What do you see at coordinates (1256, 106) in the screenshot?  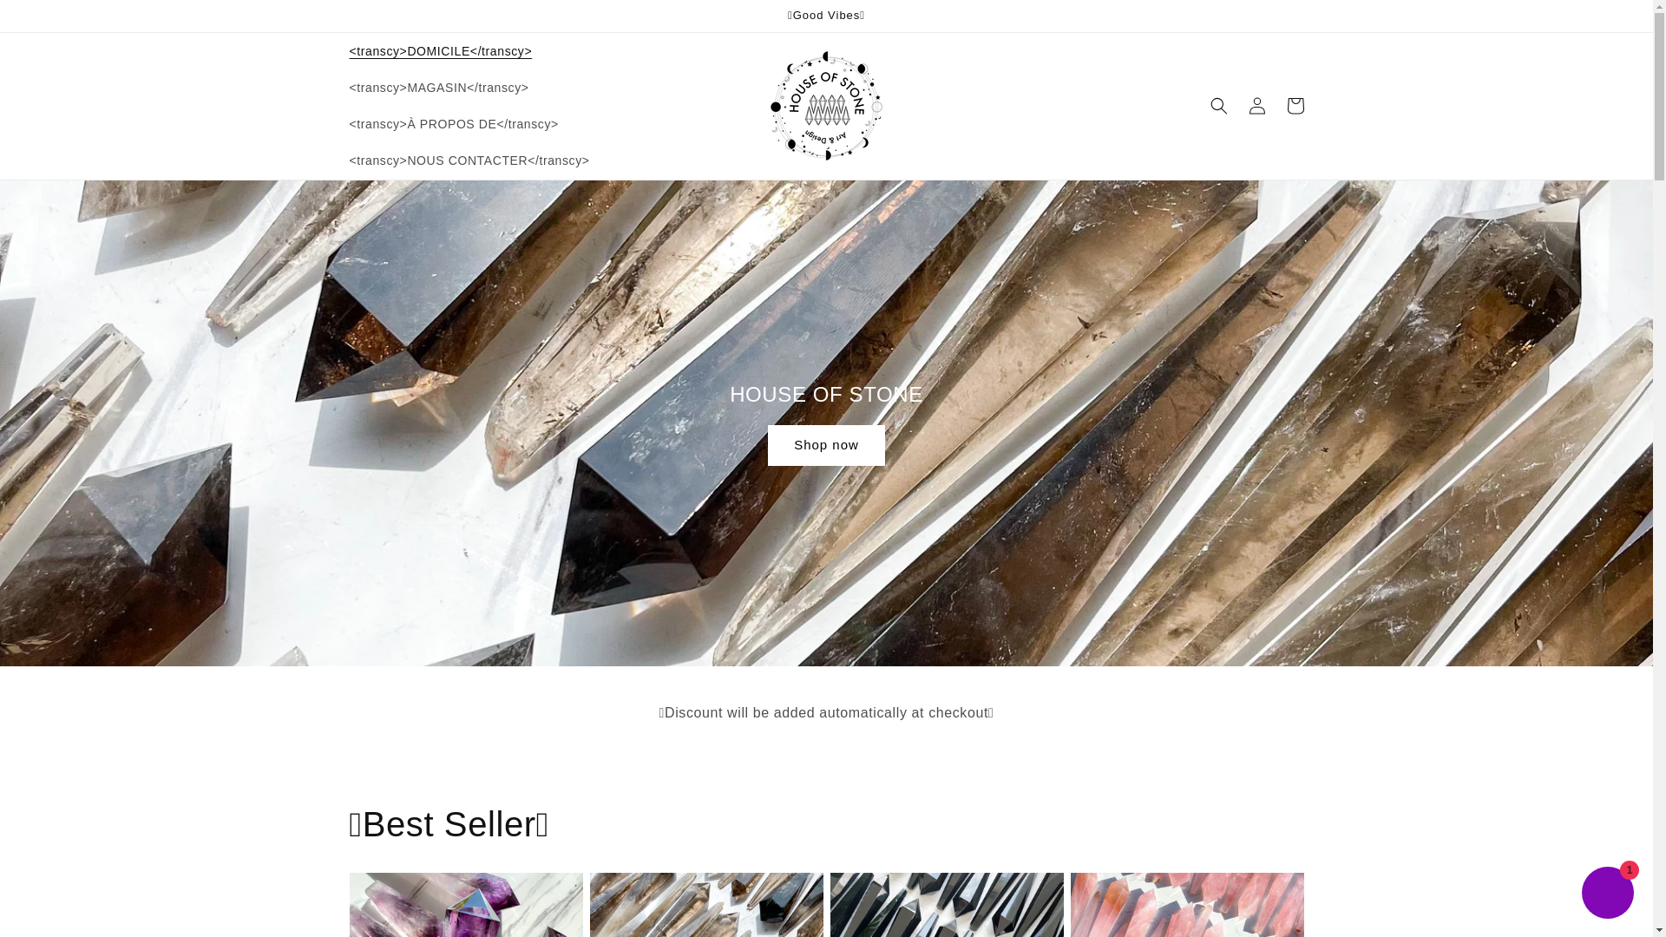 I see `Connexion` at bounding box center [1256, 106].